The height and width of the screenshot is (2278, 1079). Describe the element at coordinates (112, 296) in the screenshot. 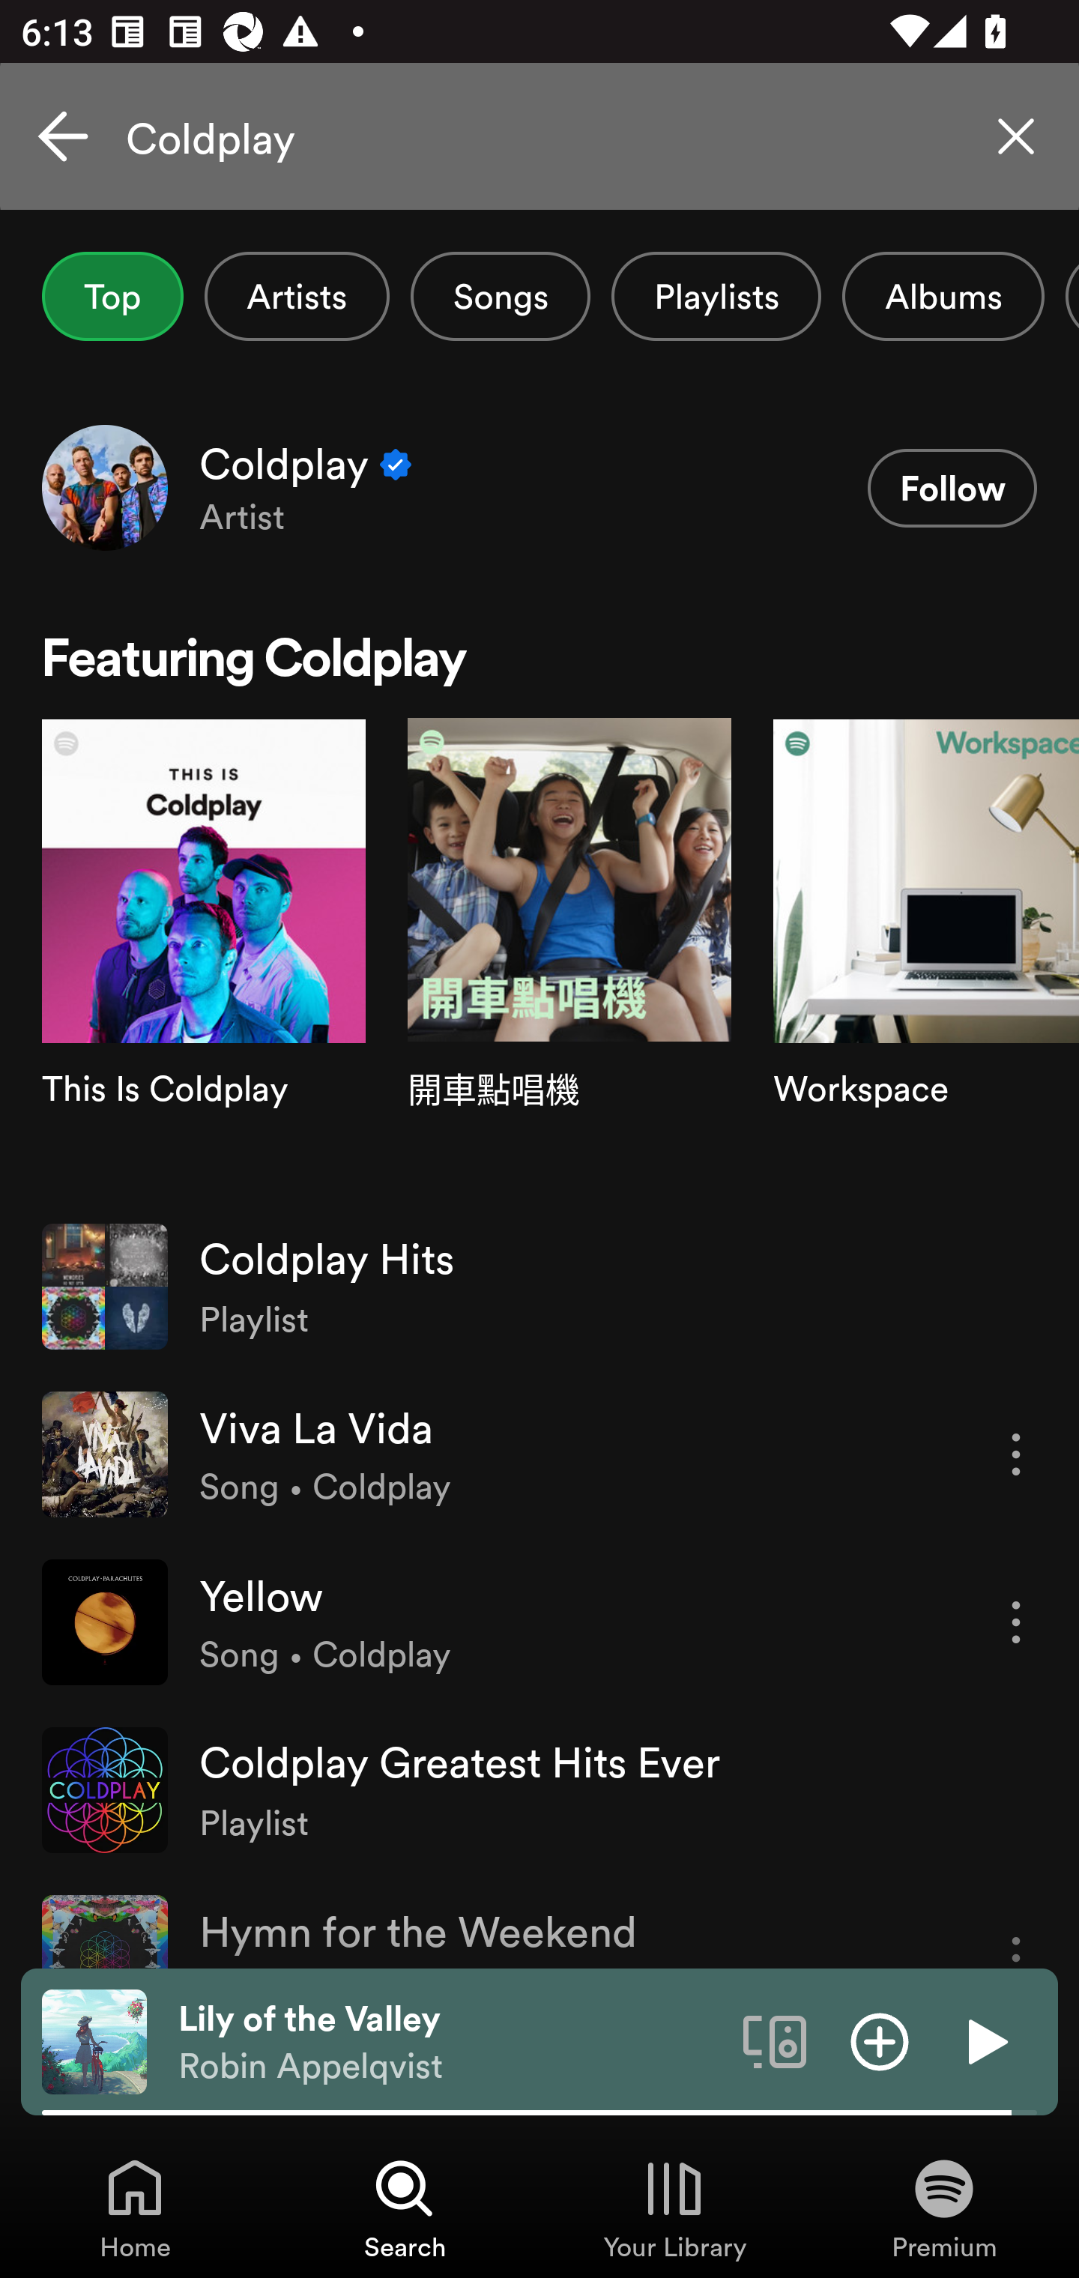

I see `Top` at that location.